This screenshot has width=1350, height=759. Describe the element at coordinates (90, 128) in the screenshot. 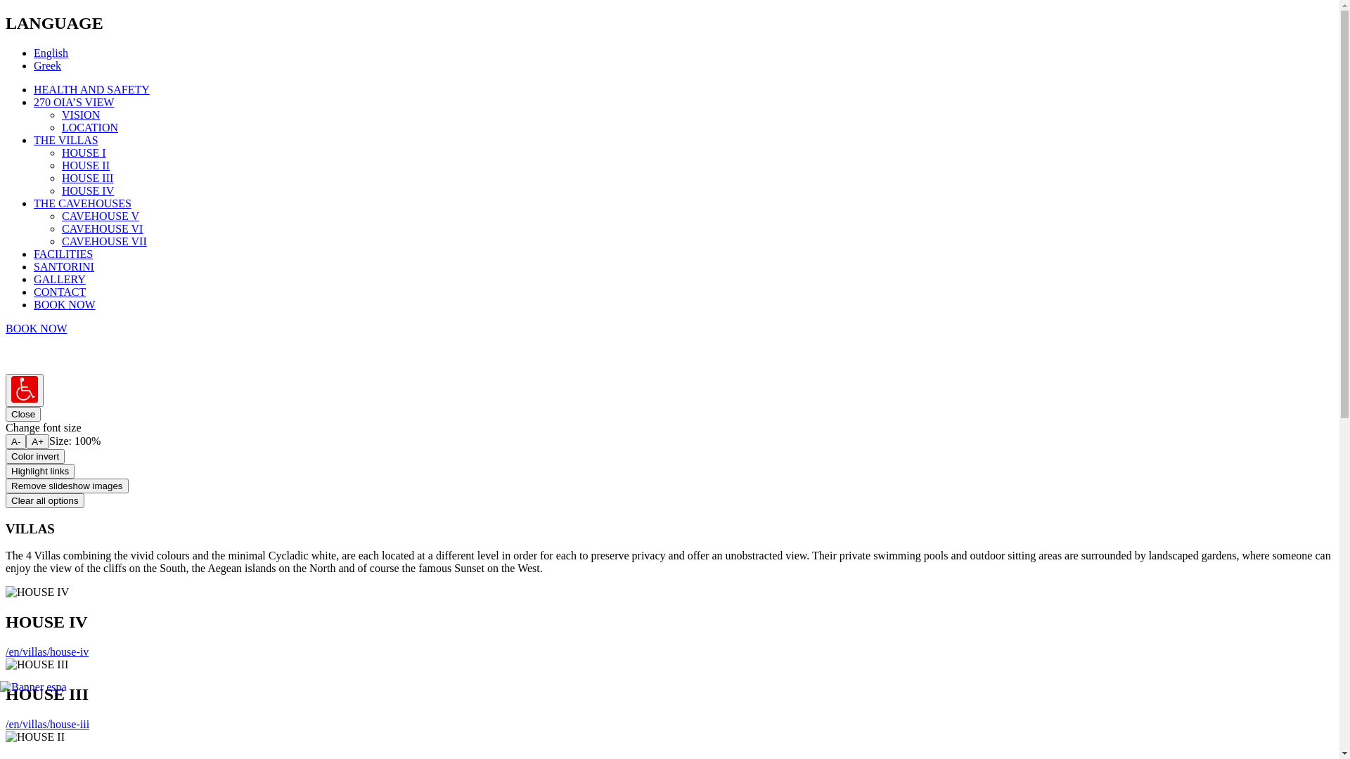

I see `LOCATION` at that location.